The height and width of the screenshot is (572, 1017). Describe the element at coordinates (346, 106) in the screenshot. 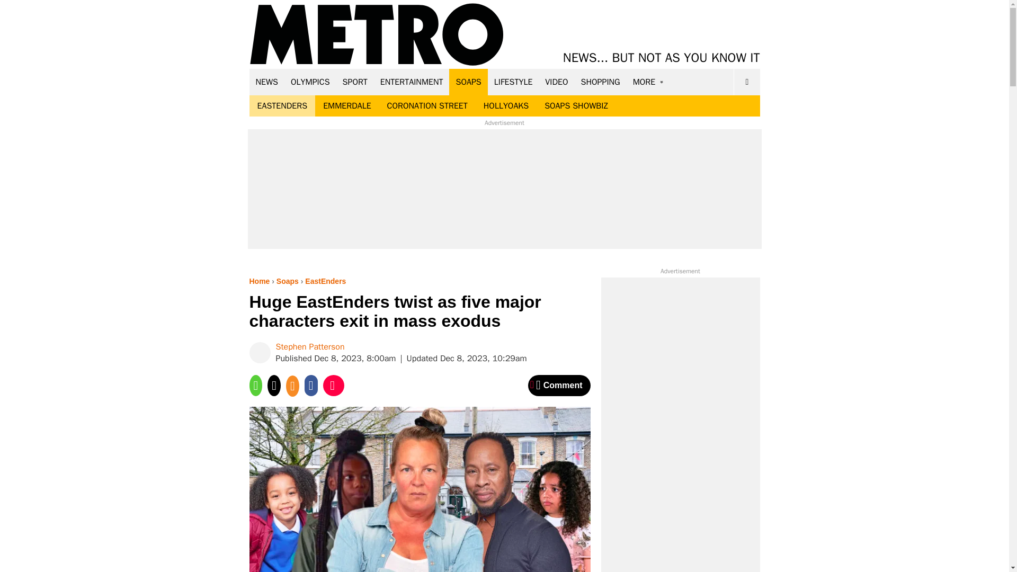

I see `EMMERDALE` at that location.